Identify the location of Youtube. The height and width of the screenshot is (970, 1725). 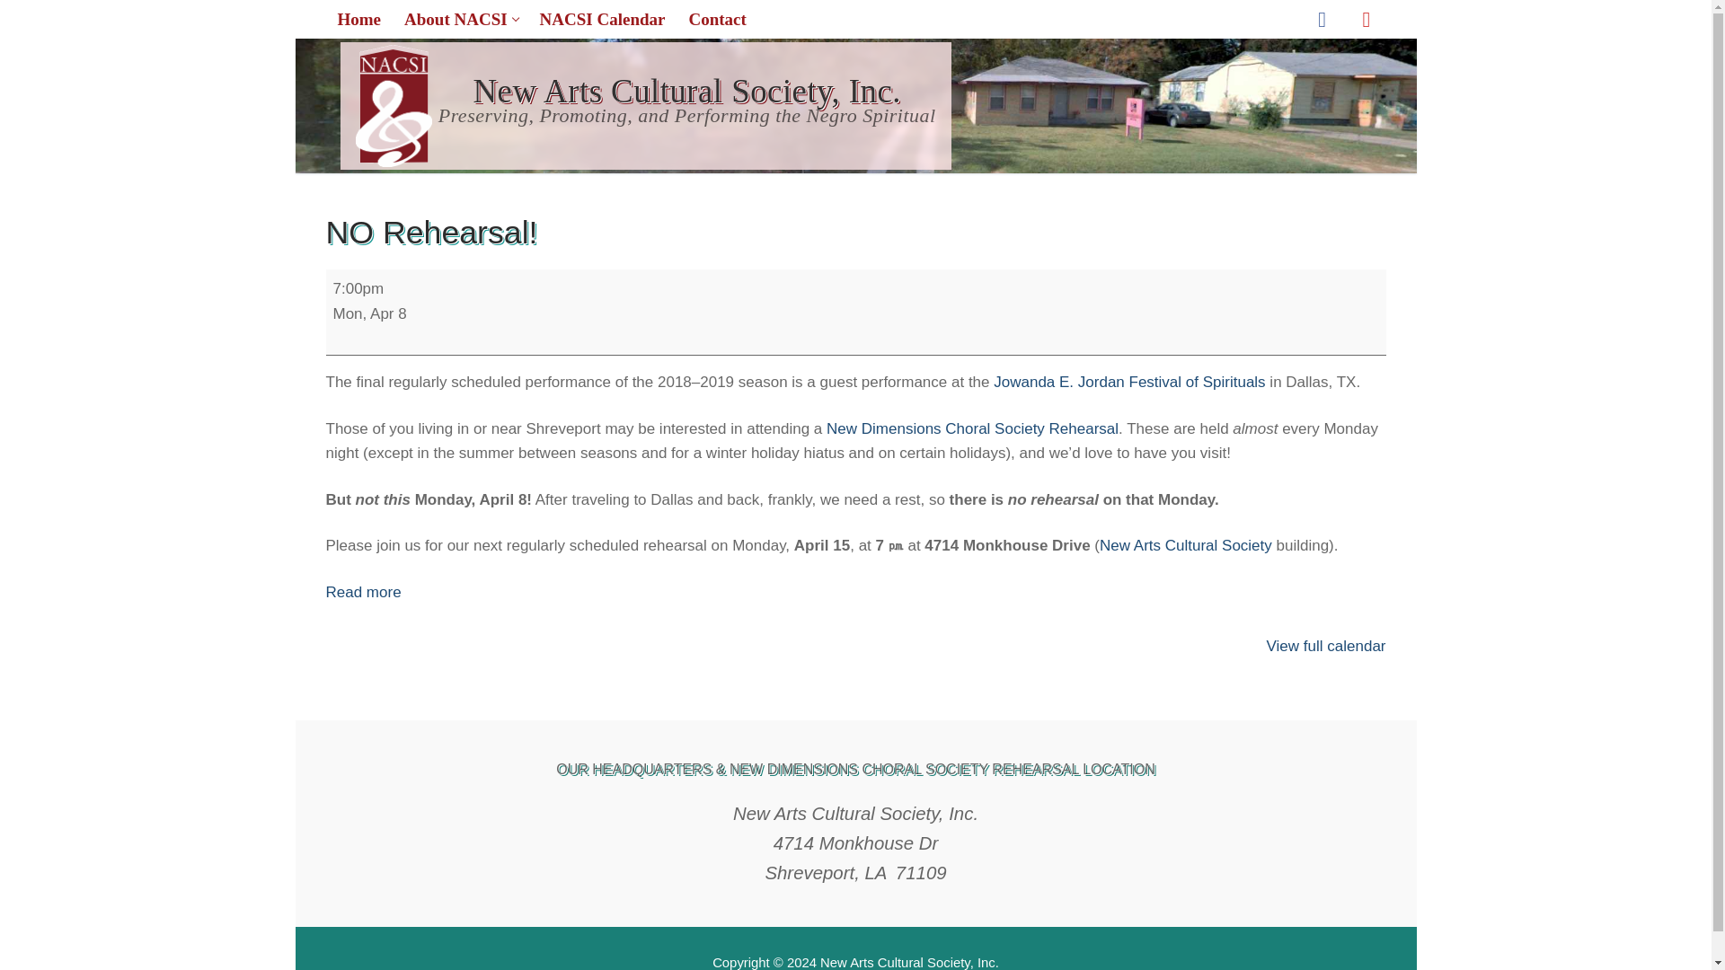
(602, 20).